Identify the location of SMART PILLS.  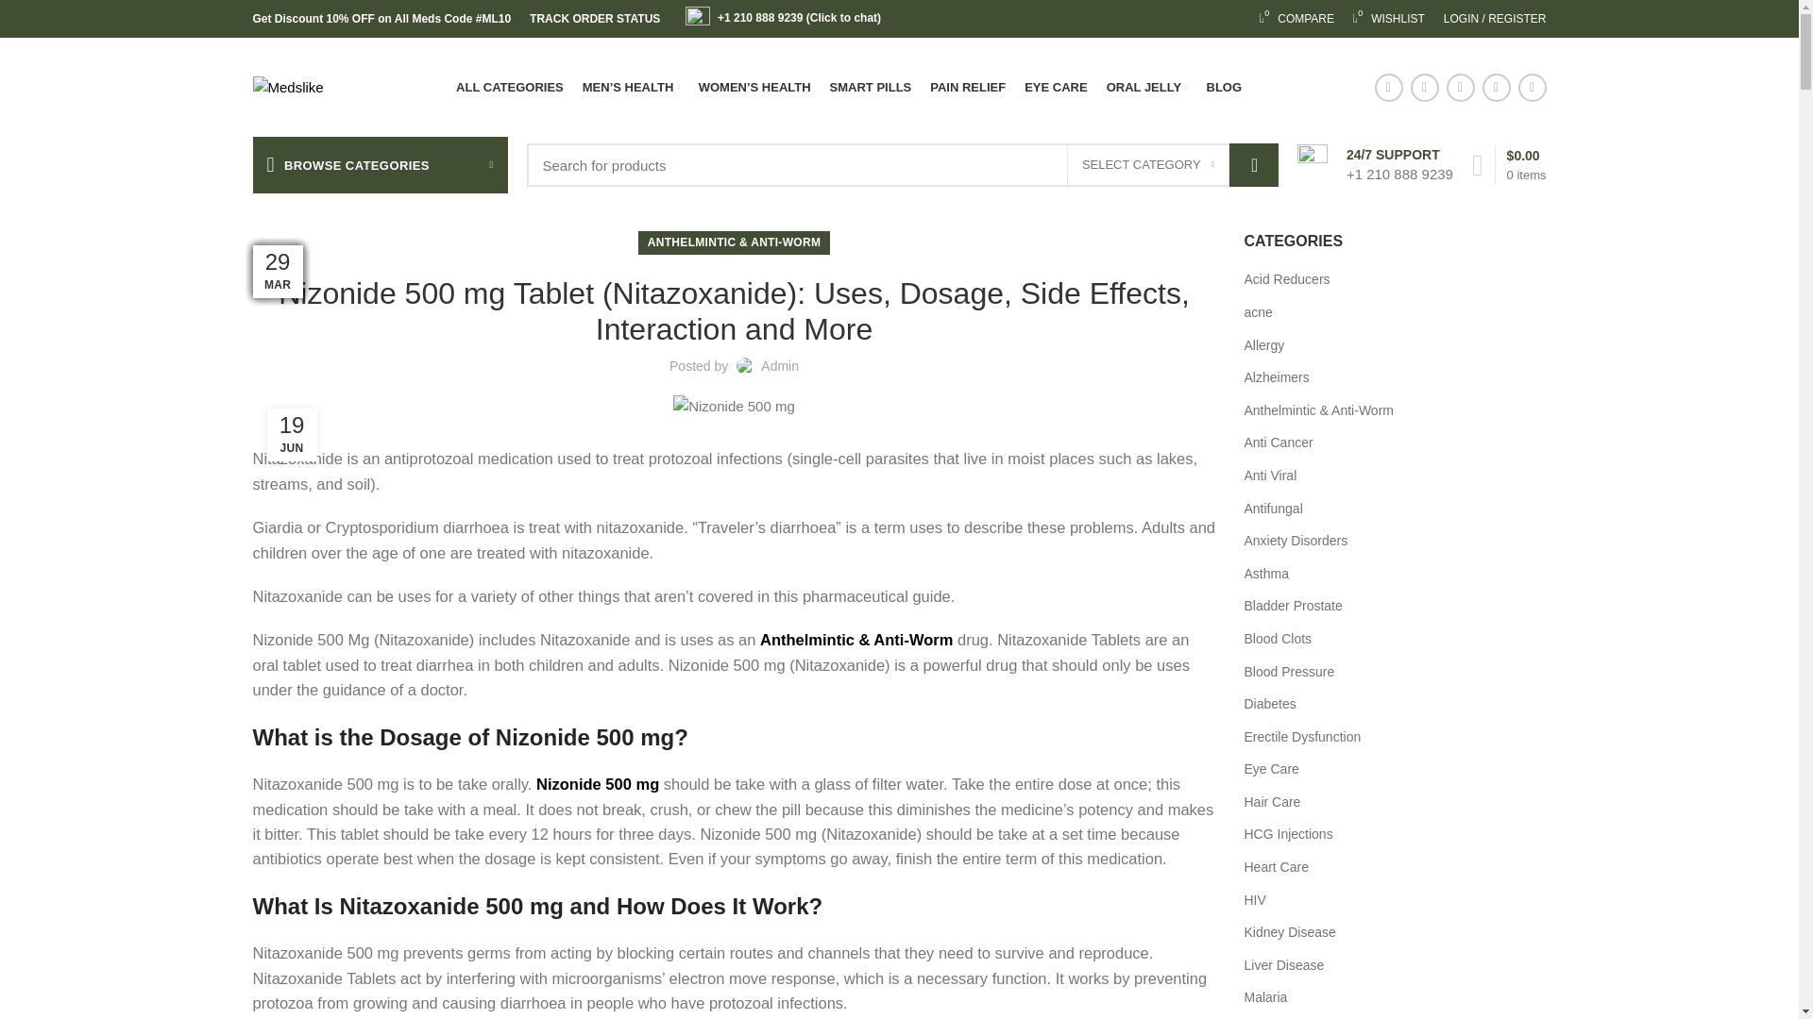
(1494, 19).